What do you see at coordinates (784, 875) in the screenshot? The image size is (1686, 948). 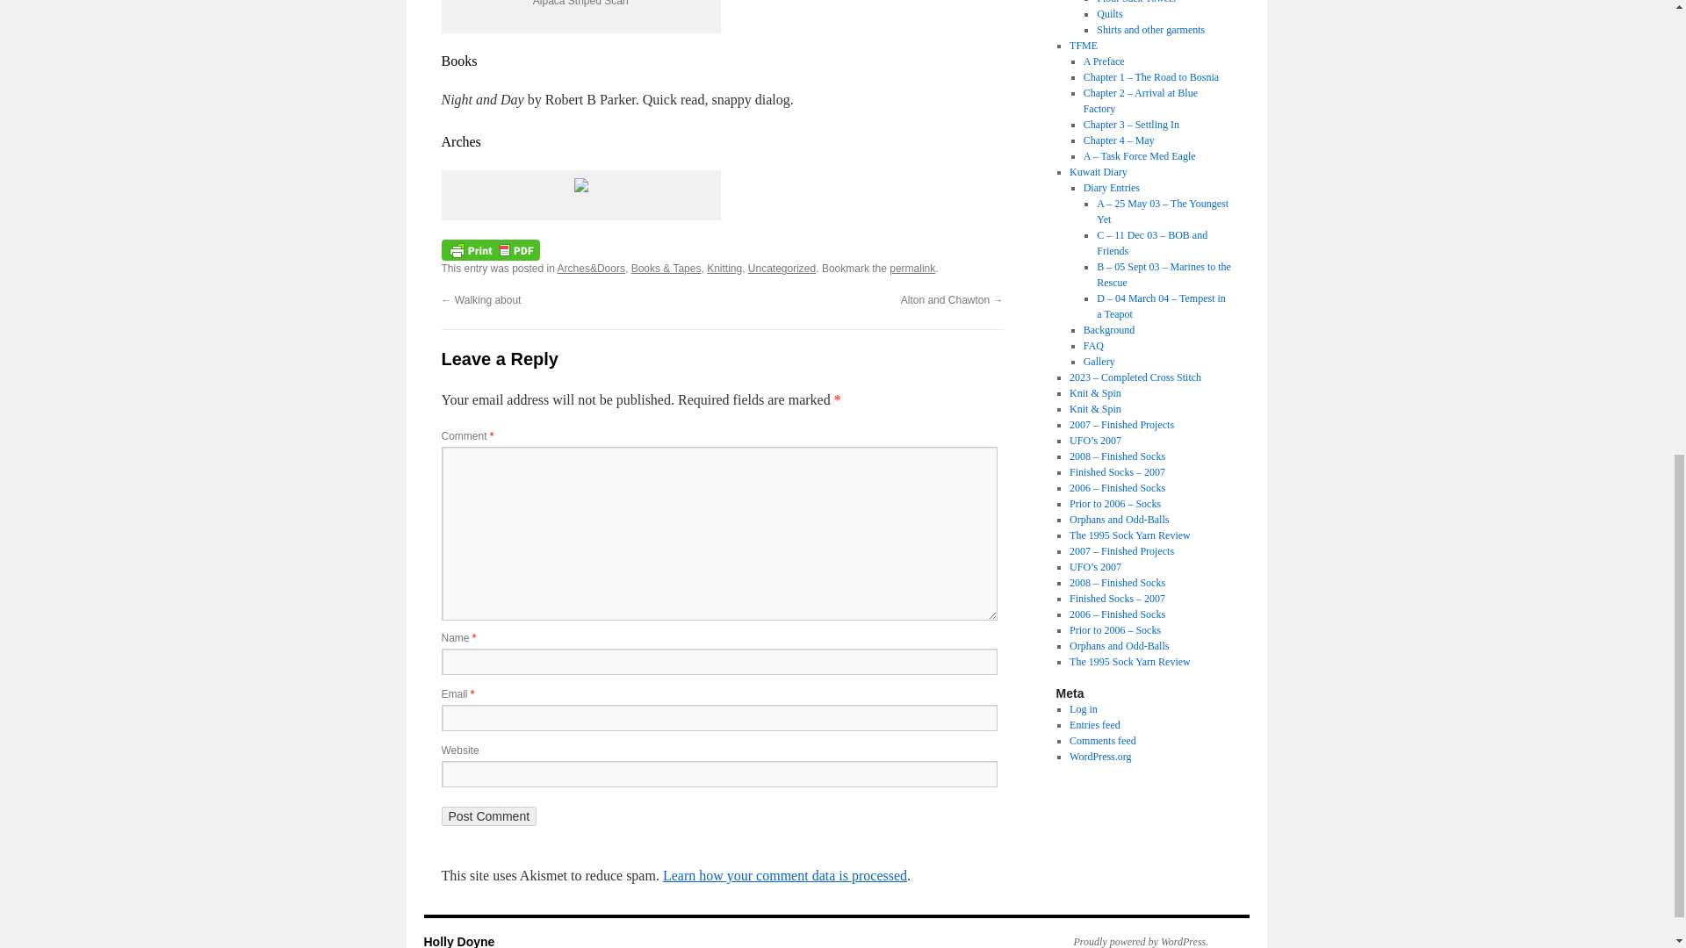 I see `Learn how your comment data is processed` at bounding box center [784, 875].